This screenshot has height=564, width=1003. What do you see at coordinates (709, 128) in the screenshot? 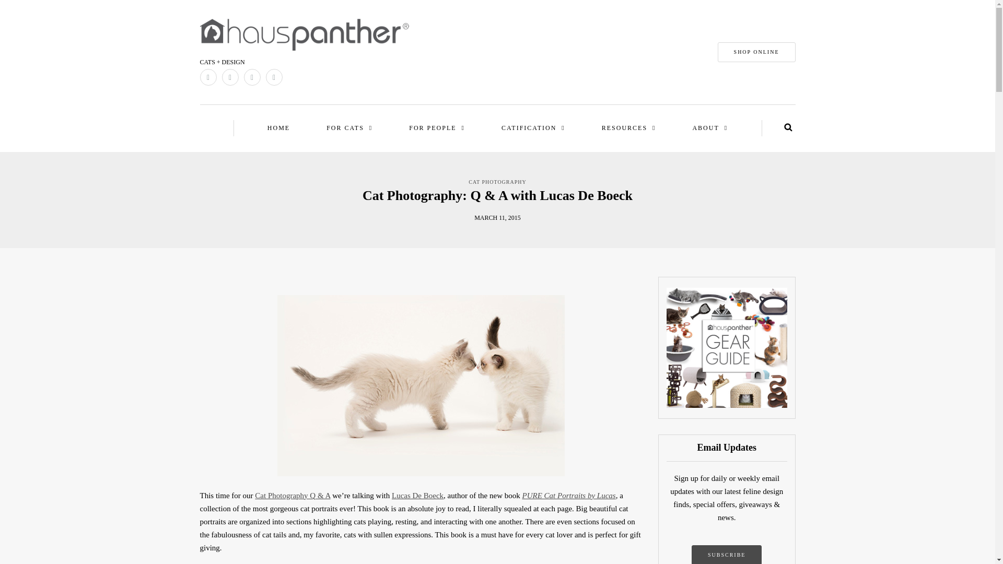
I see `ABOUT` at bounding box center [709, 128].